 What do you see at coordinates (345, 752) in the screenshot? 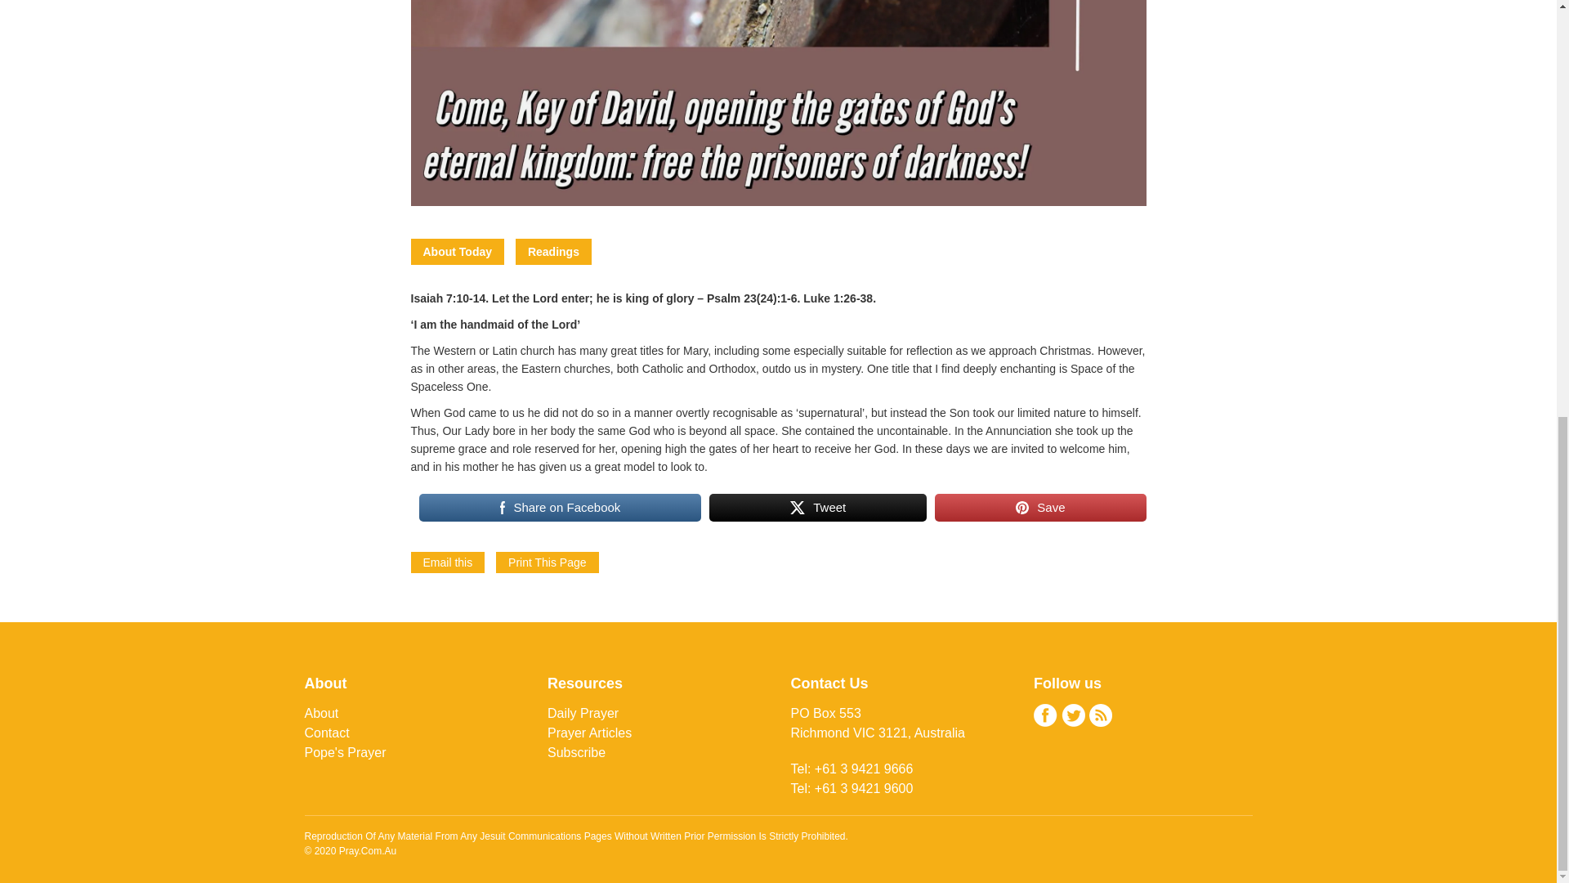
I see `Pope's Prayer` at bounding box center [345, 752].